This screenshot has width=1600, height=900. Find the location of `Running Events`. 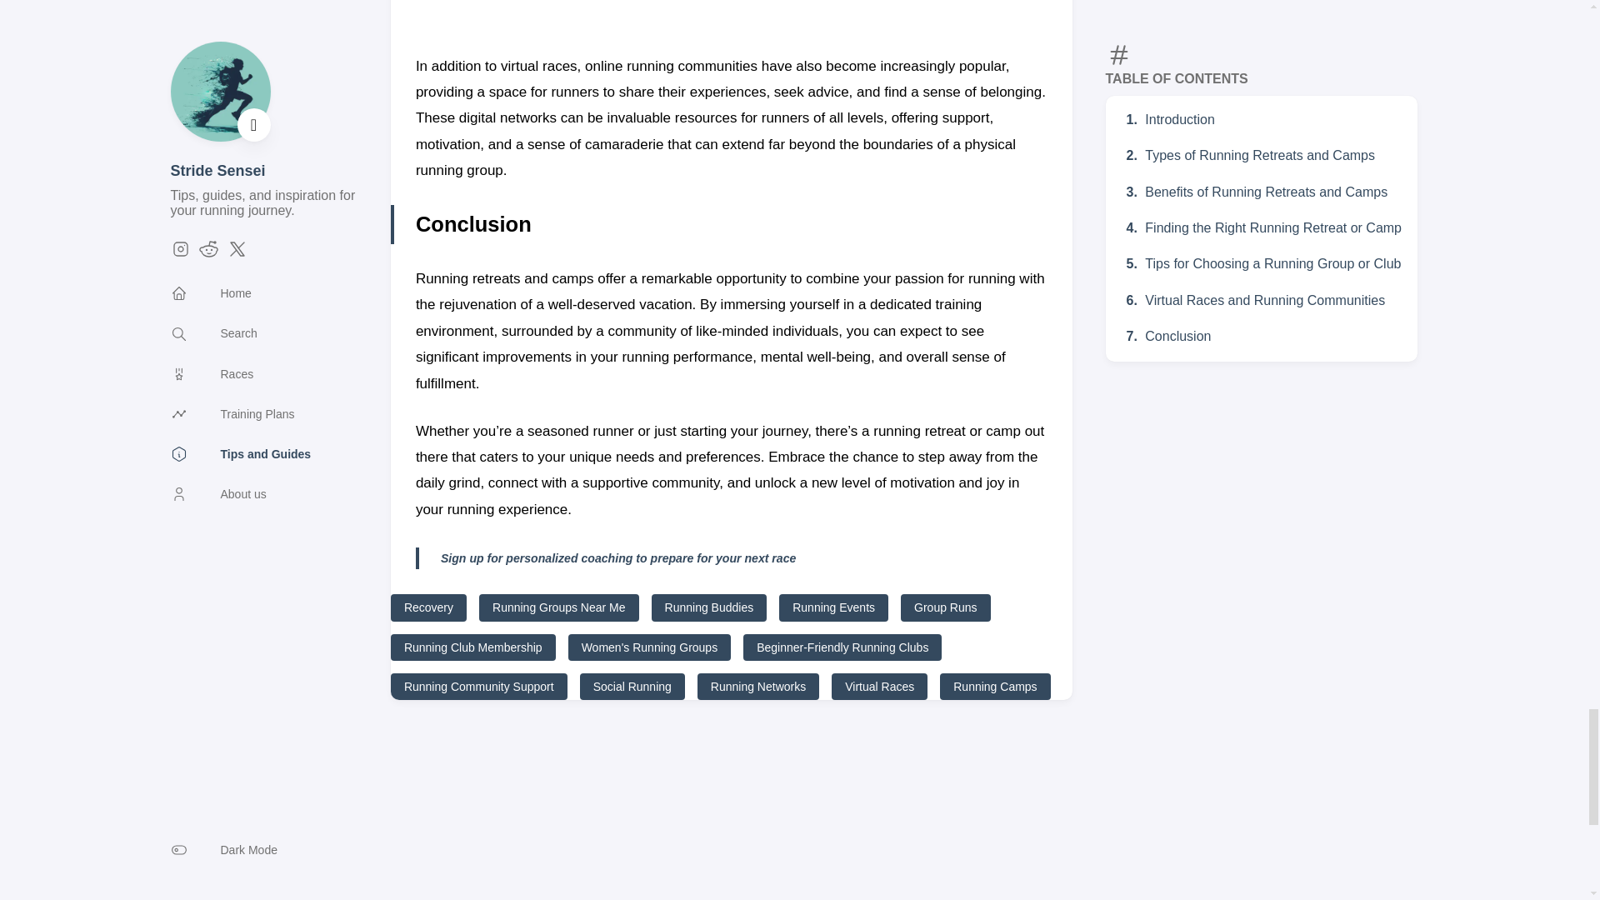

Running Events is located at coordinates (833, 607).